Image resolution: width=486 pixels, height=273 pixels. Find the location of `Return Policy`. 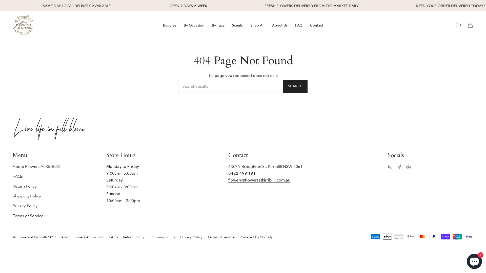

Return Policy is located at coordinates (25, 186).